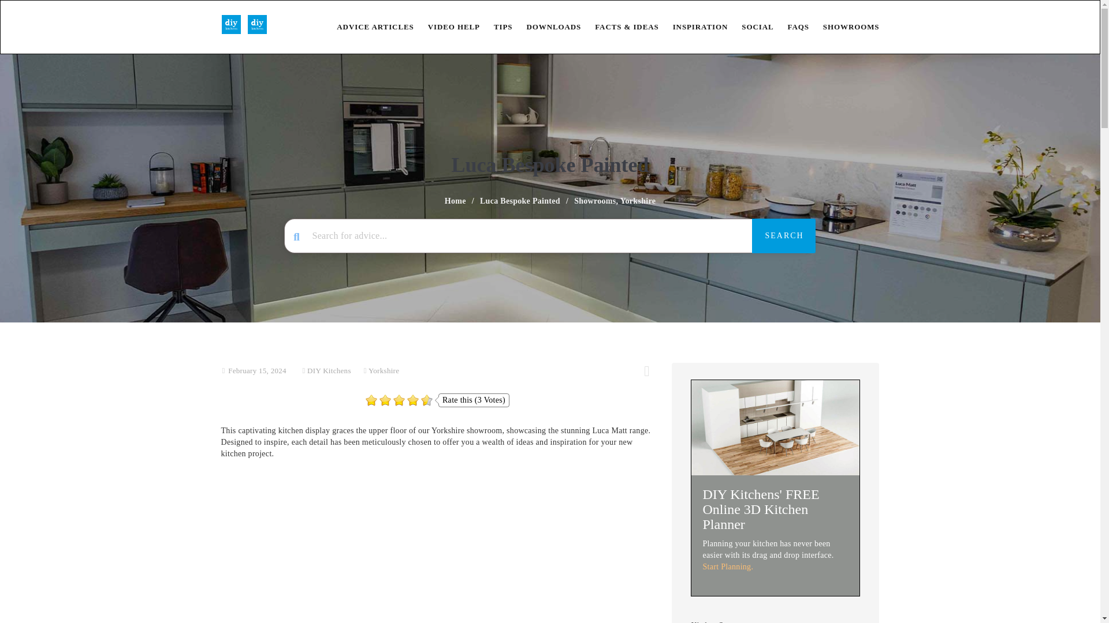  I want to click on Yorkshire, so click(384, 370).